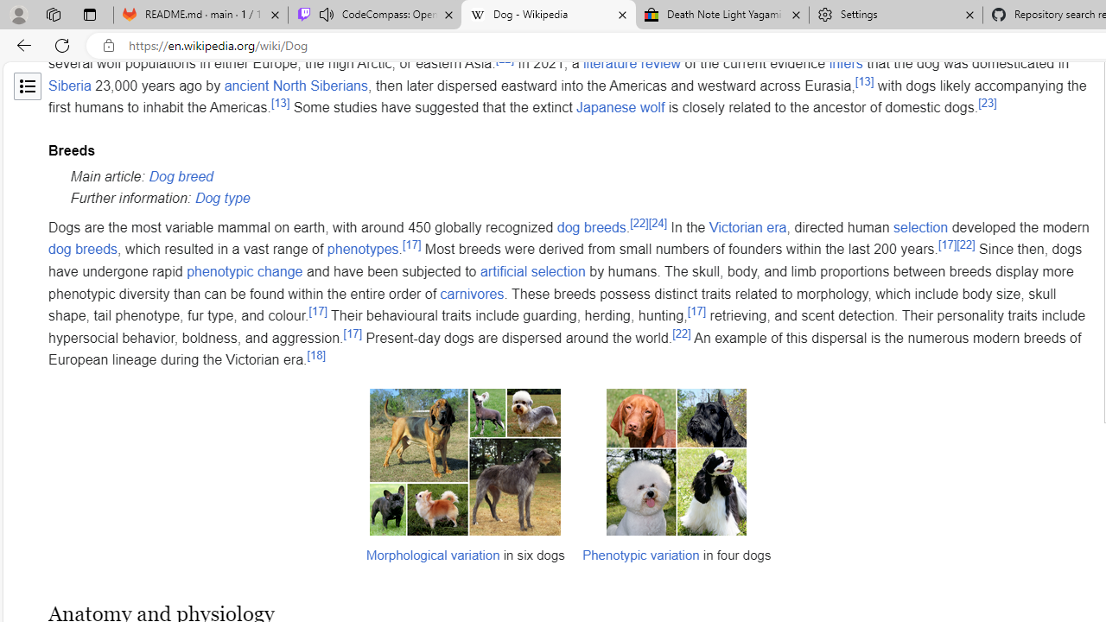  Describe the element at coordinates (676, 461) in the screenshot. I see `Phenotypic variation in four dogs` at that location.